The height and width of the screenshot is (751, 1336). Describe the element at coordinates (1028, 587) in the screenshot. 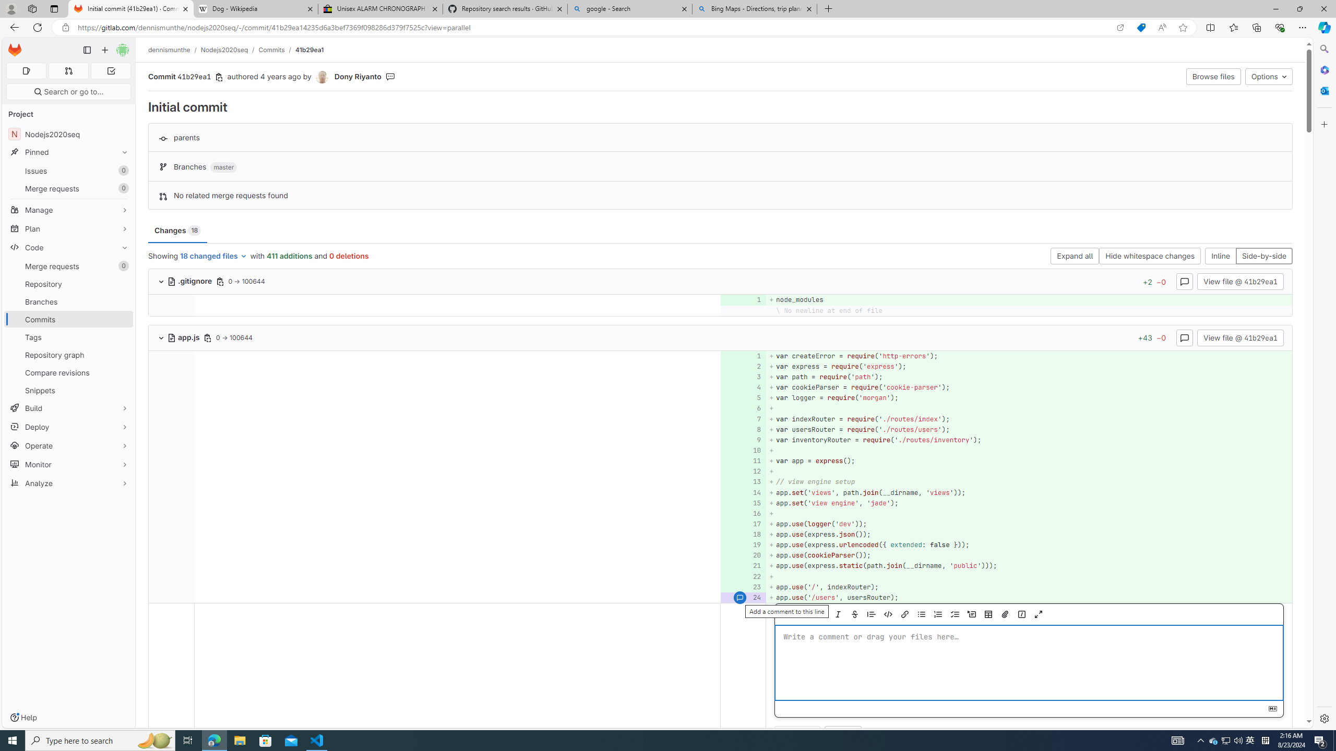

I see `+ app.use('/', indexRouter); ` at that location.